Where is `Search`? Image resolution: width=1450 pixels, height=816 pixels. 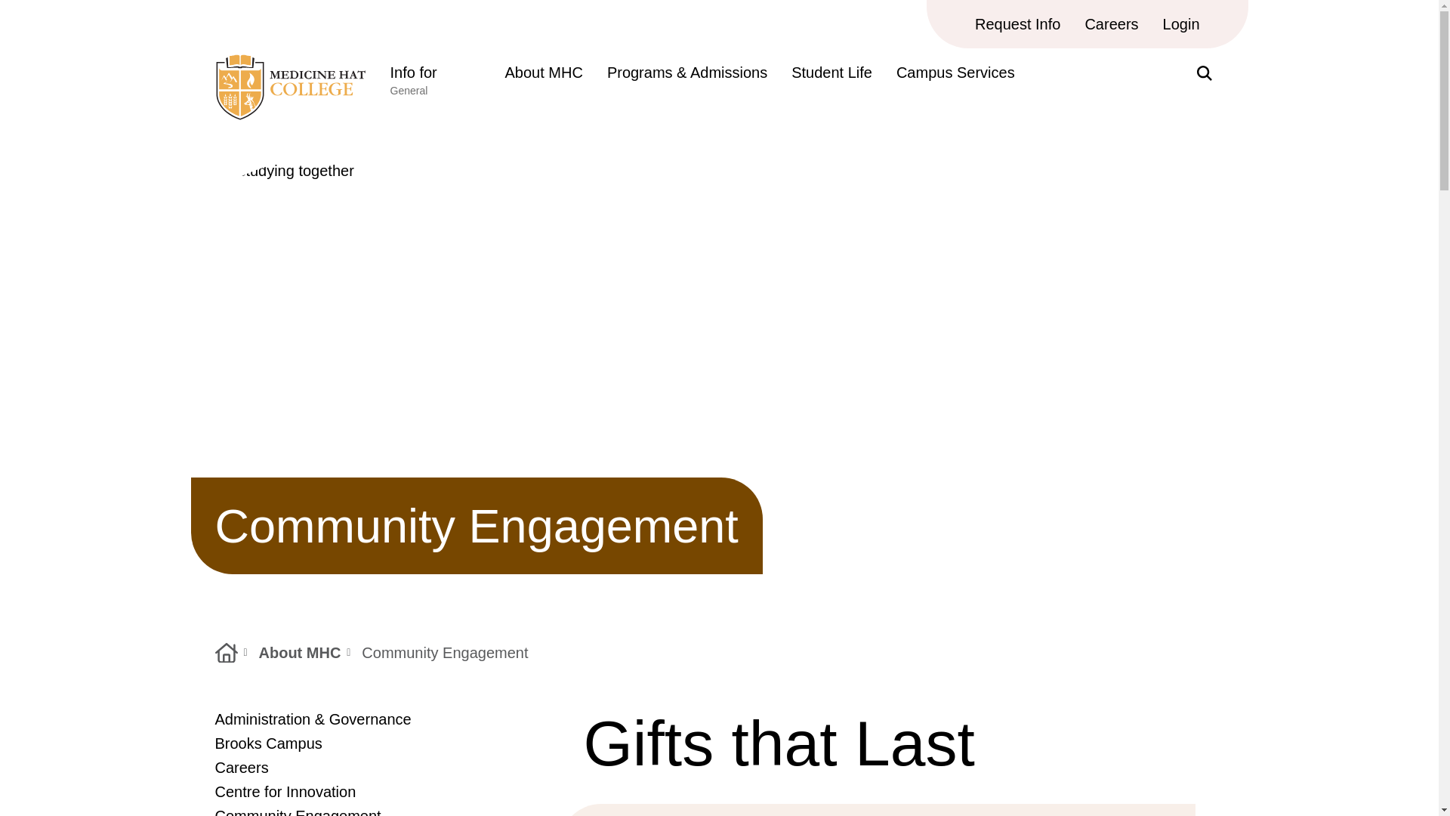
Search is located at coordinates (1181, 24).